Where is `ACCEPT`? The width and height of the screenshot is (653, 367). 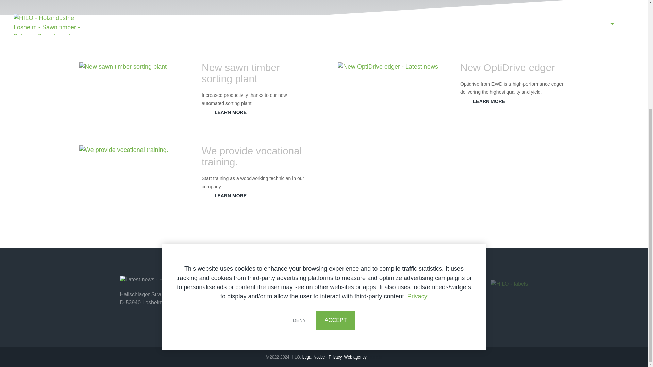
ACCEPT is located at coordinates (335, 169).